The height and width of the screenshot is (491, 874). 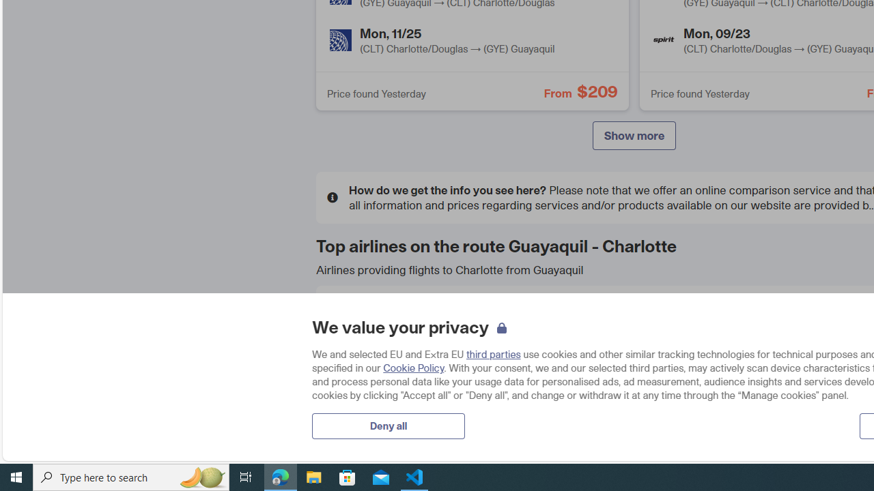 What do you see at coordinates (634, 318) in the screenshot?
I see `Avianca Avianca` at bounding box center [634, 318].